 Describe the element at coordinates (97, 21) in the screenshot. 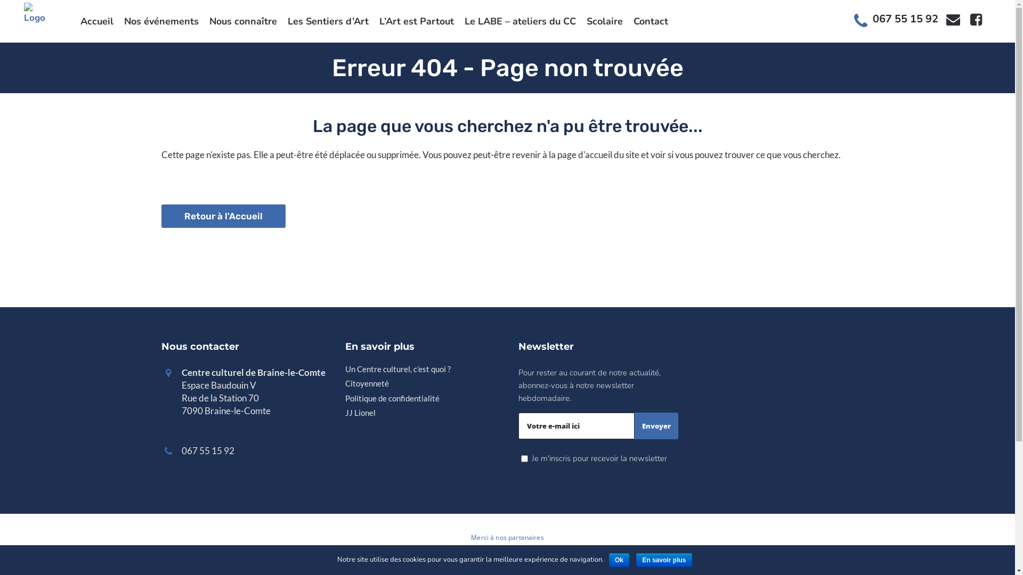

I see `Accueil` at that location.